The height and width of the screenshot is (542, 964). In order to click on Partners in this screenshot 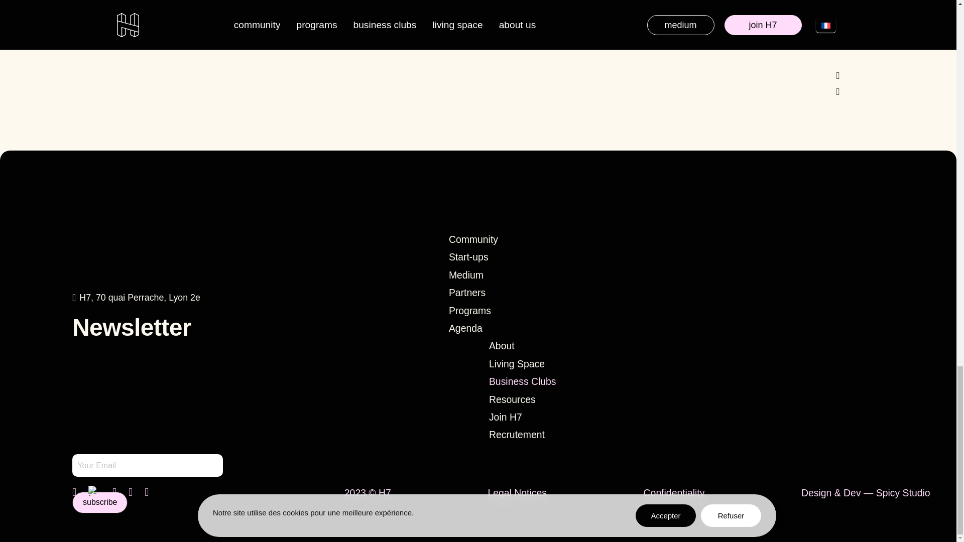, I will do `click(484, 292)`.